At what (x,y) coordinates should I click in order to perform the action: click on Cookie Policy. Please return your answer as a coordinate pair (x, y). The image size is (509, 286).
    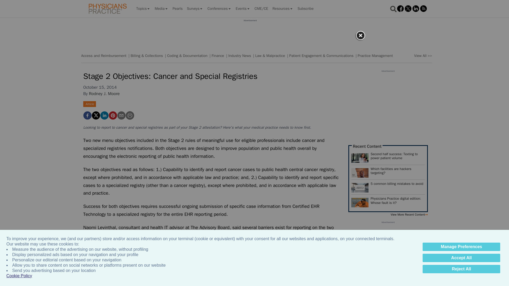
    Looking at the image, I should click on (19, 276).